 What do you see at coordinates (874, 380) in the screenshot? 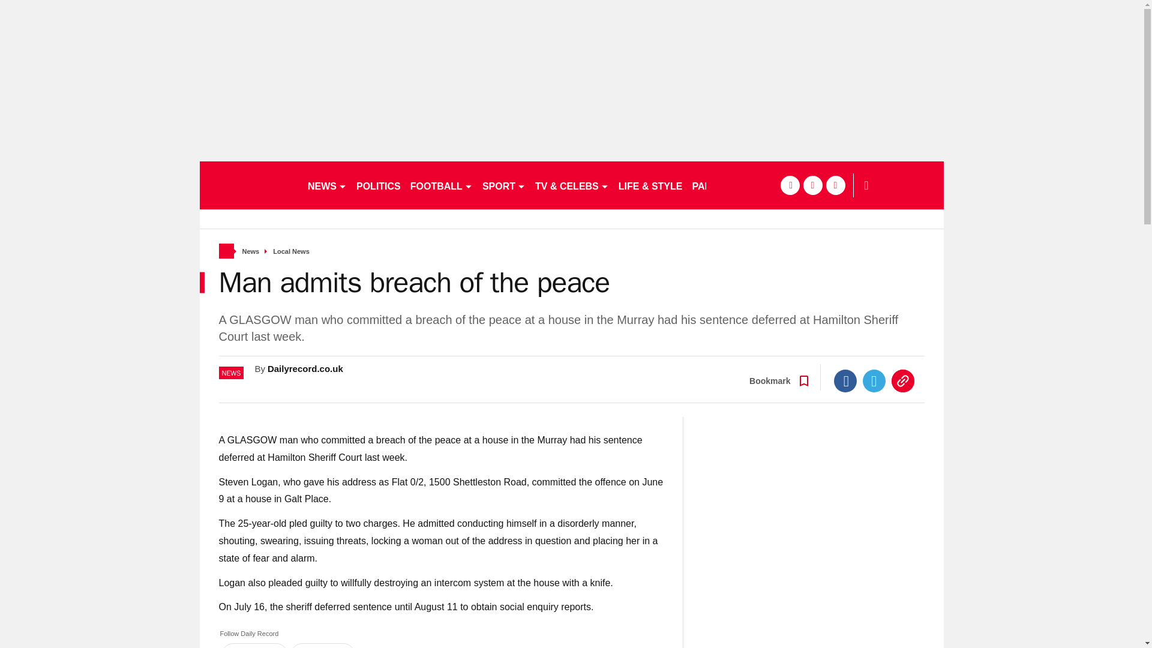
I see `Twitter` at bounding box center [874, 380].